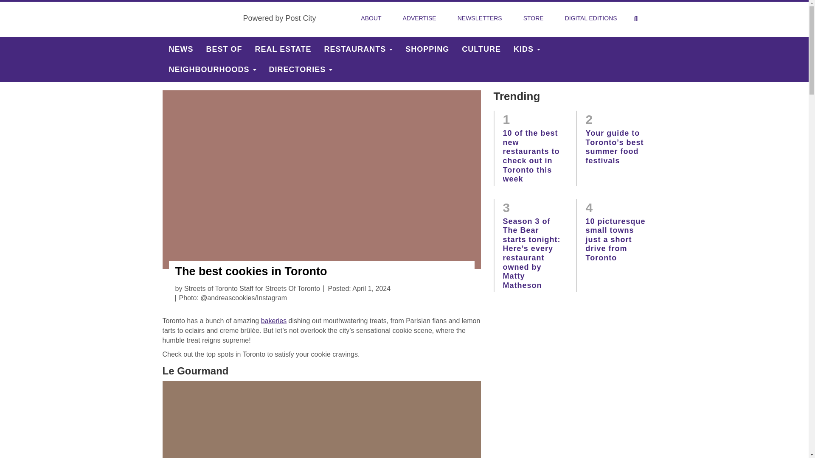 This screenshot has height=458, width=815. What do you see at coordinates (419, 18) in the screenshot?
I see `ADVERTISE` at bounding box center [419, 18].